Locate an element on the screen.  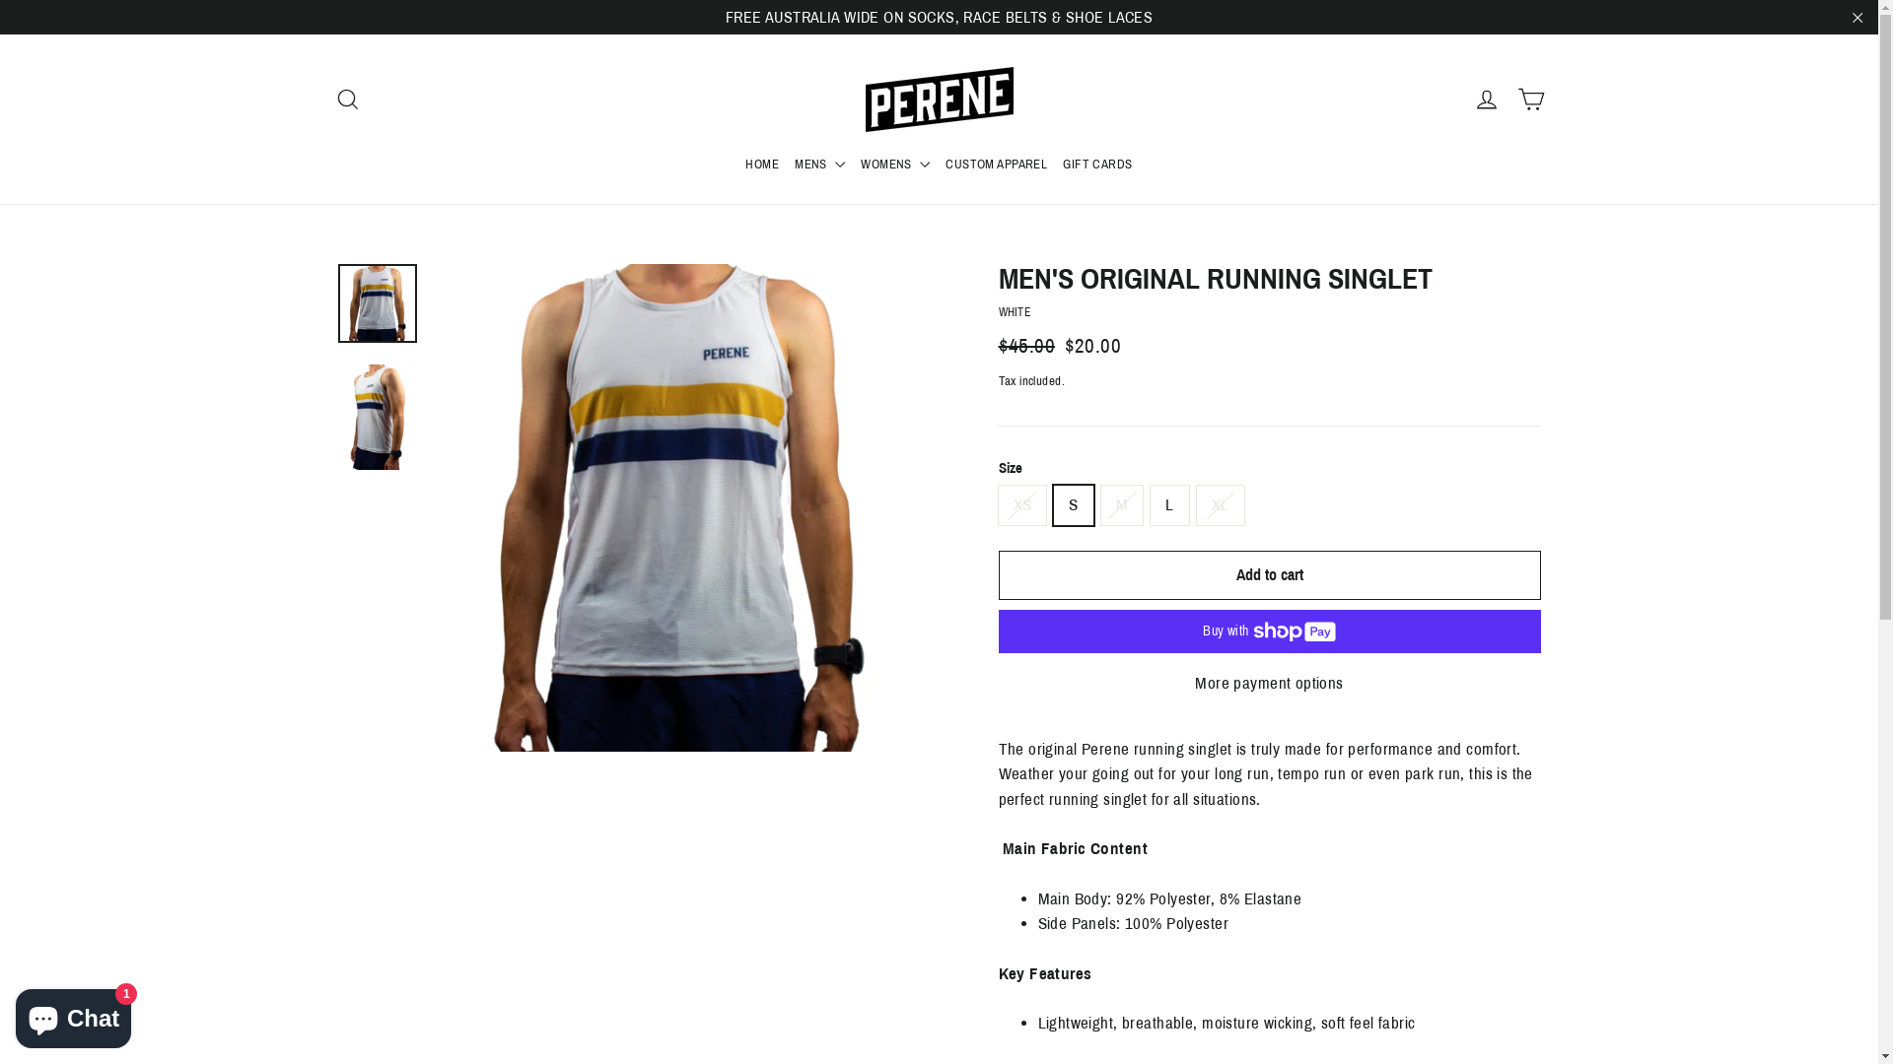
Search is located at coordinates (347, 100).